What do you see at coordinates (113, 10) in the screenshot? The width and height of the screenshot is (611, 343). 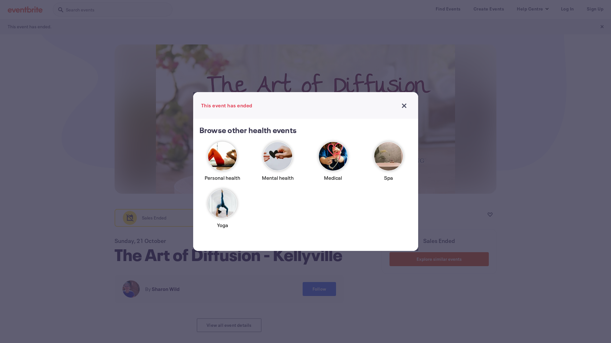 I see `Search events` at bounding box center [113, 10].